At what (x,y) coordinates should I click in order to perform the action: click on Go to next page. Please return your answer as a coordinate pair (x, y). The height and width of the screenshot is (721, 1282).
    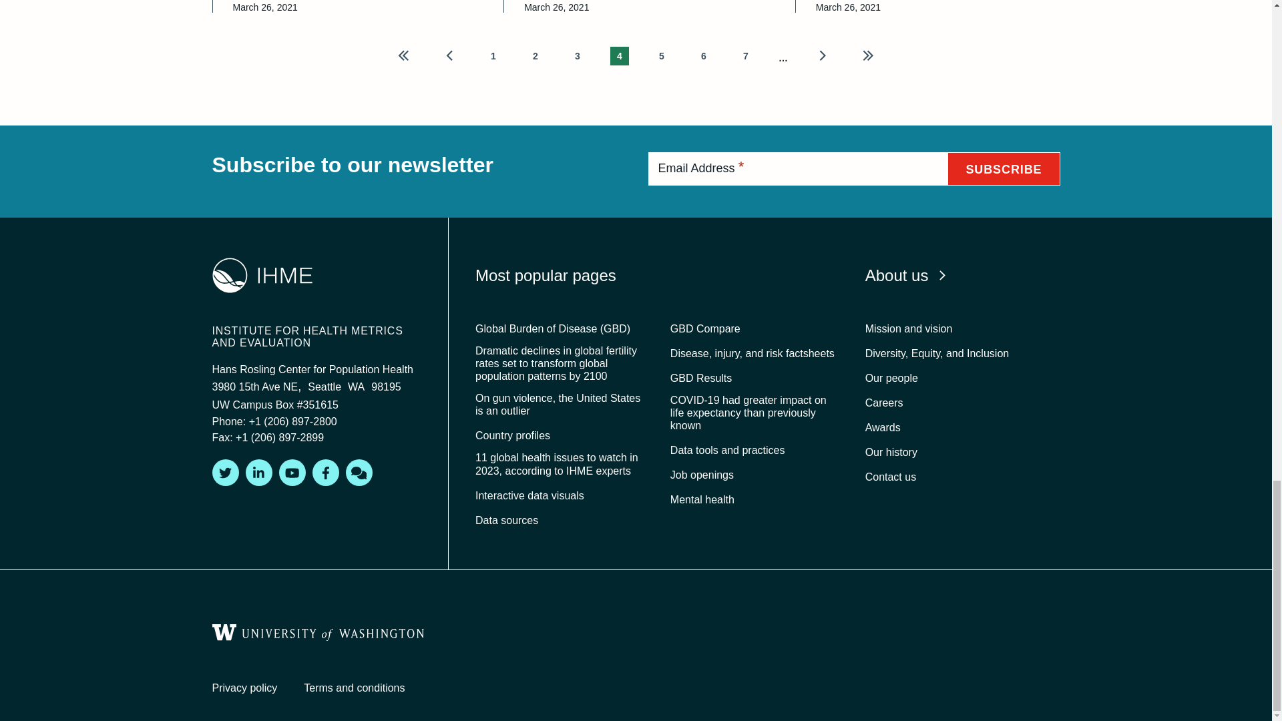
    Looking at the image, I should click on (821, 55).